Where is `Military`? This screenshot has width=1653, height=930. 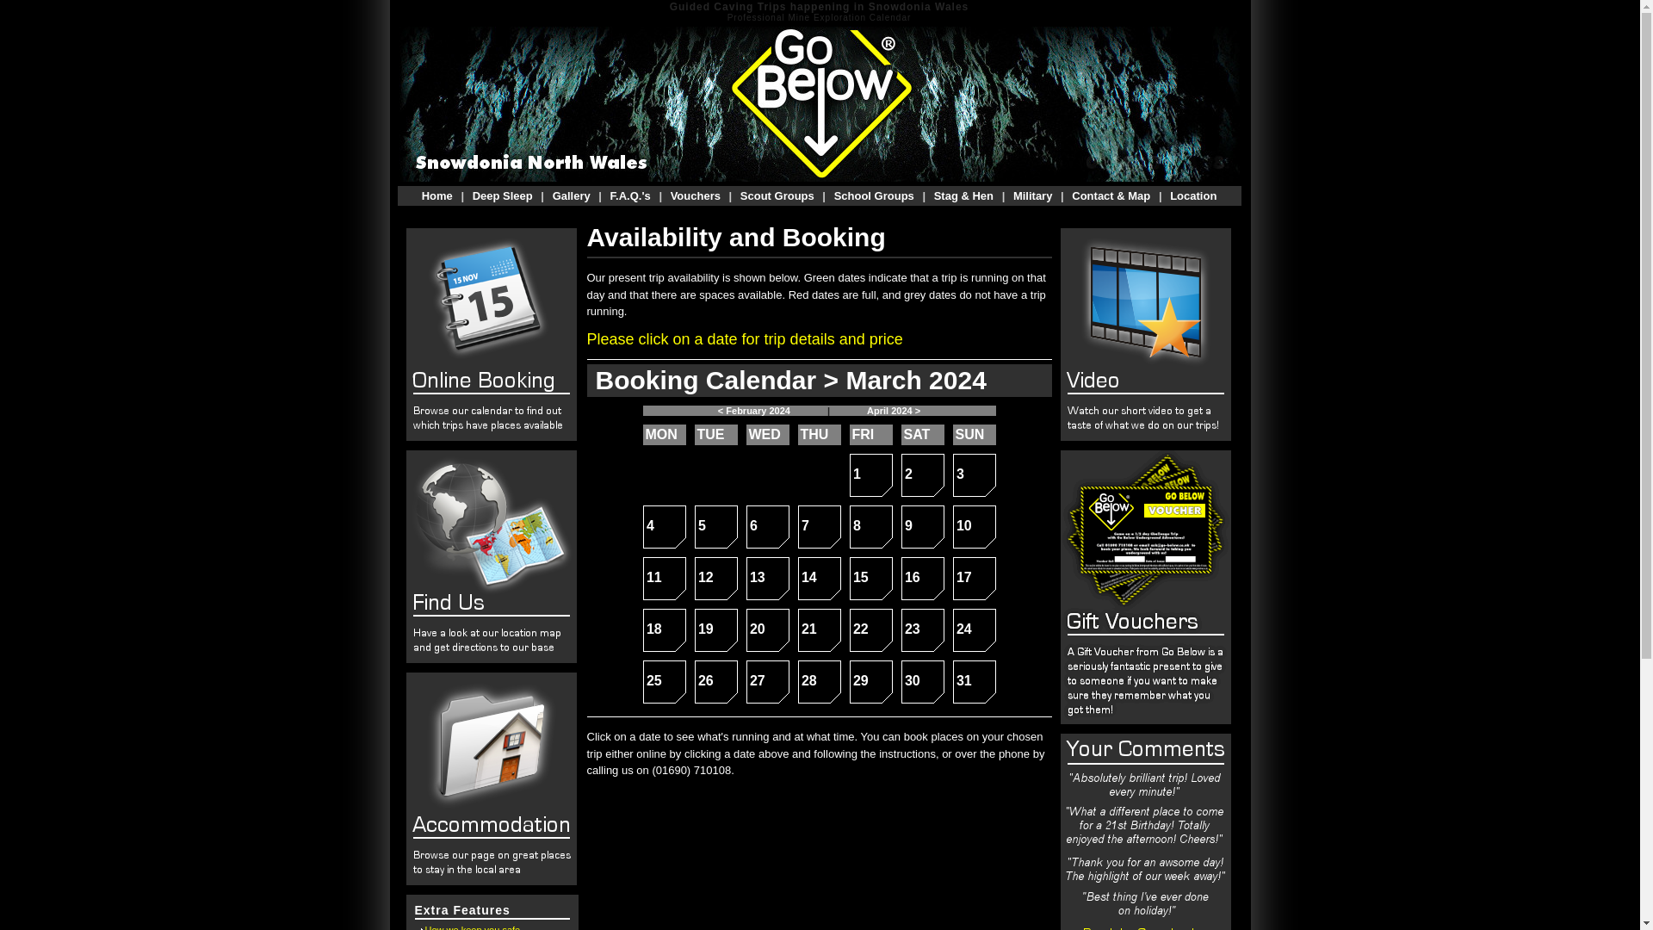 Military is located at coordinates (870, 475).